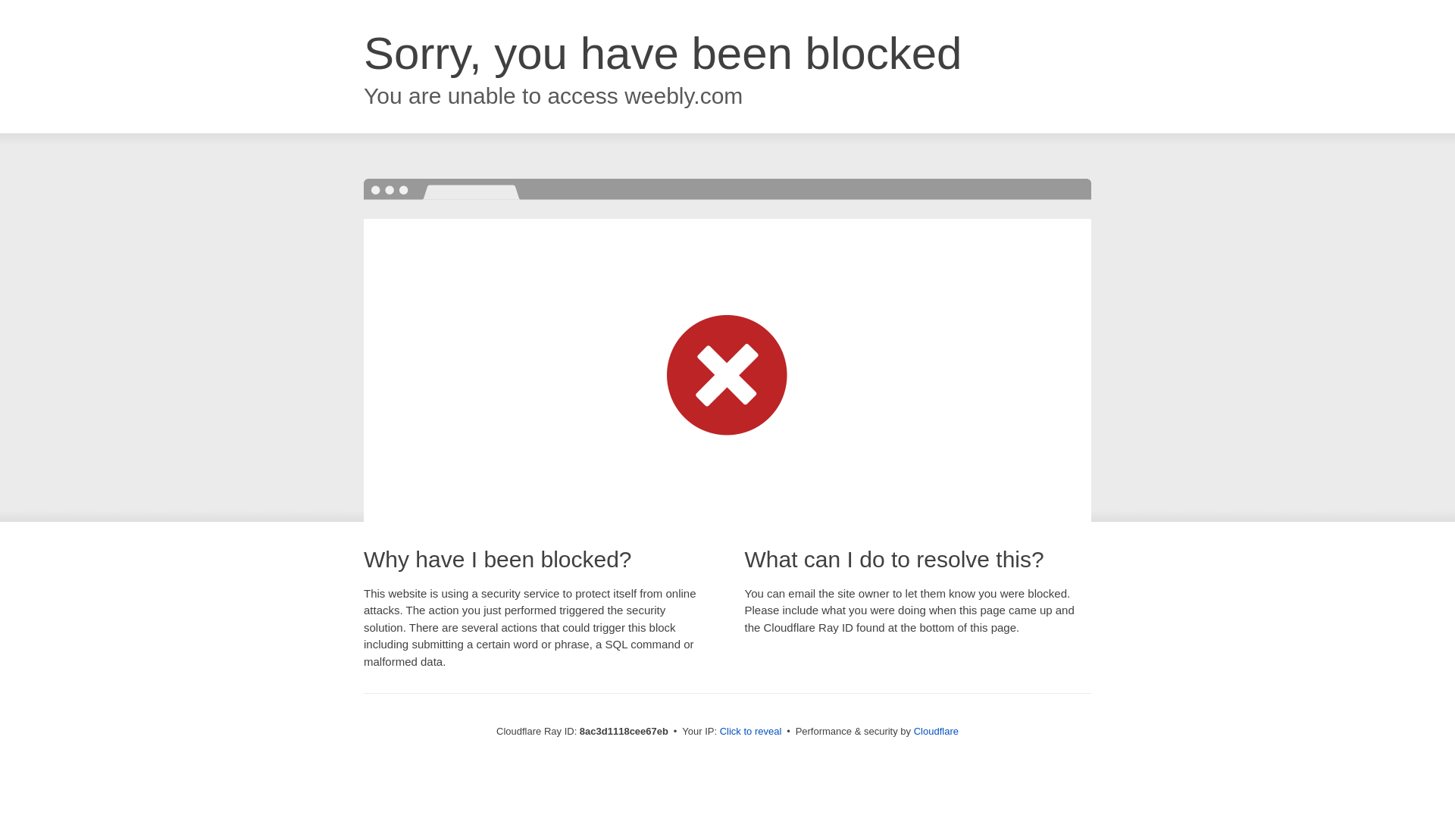  What do you see at coordinates (936, 731) in the screenshot?
I see `Cloudflare` at bounding box center [936, 731].